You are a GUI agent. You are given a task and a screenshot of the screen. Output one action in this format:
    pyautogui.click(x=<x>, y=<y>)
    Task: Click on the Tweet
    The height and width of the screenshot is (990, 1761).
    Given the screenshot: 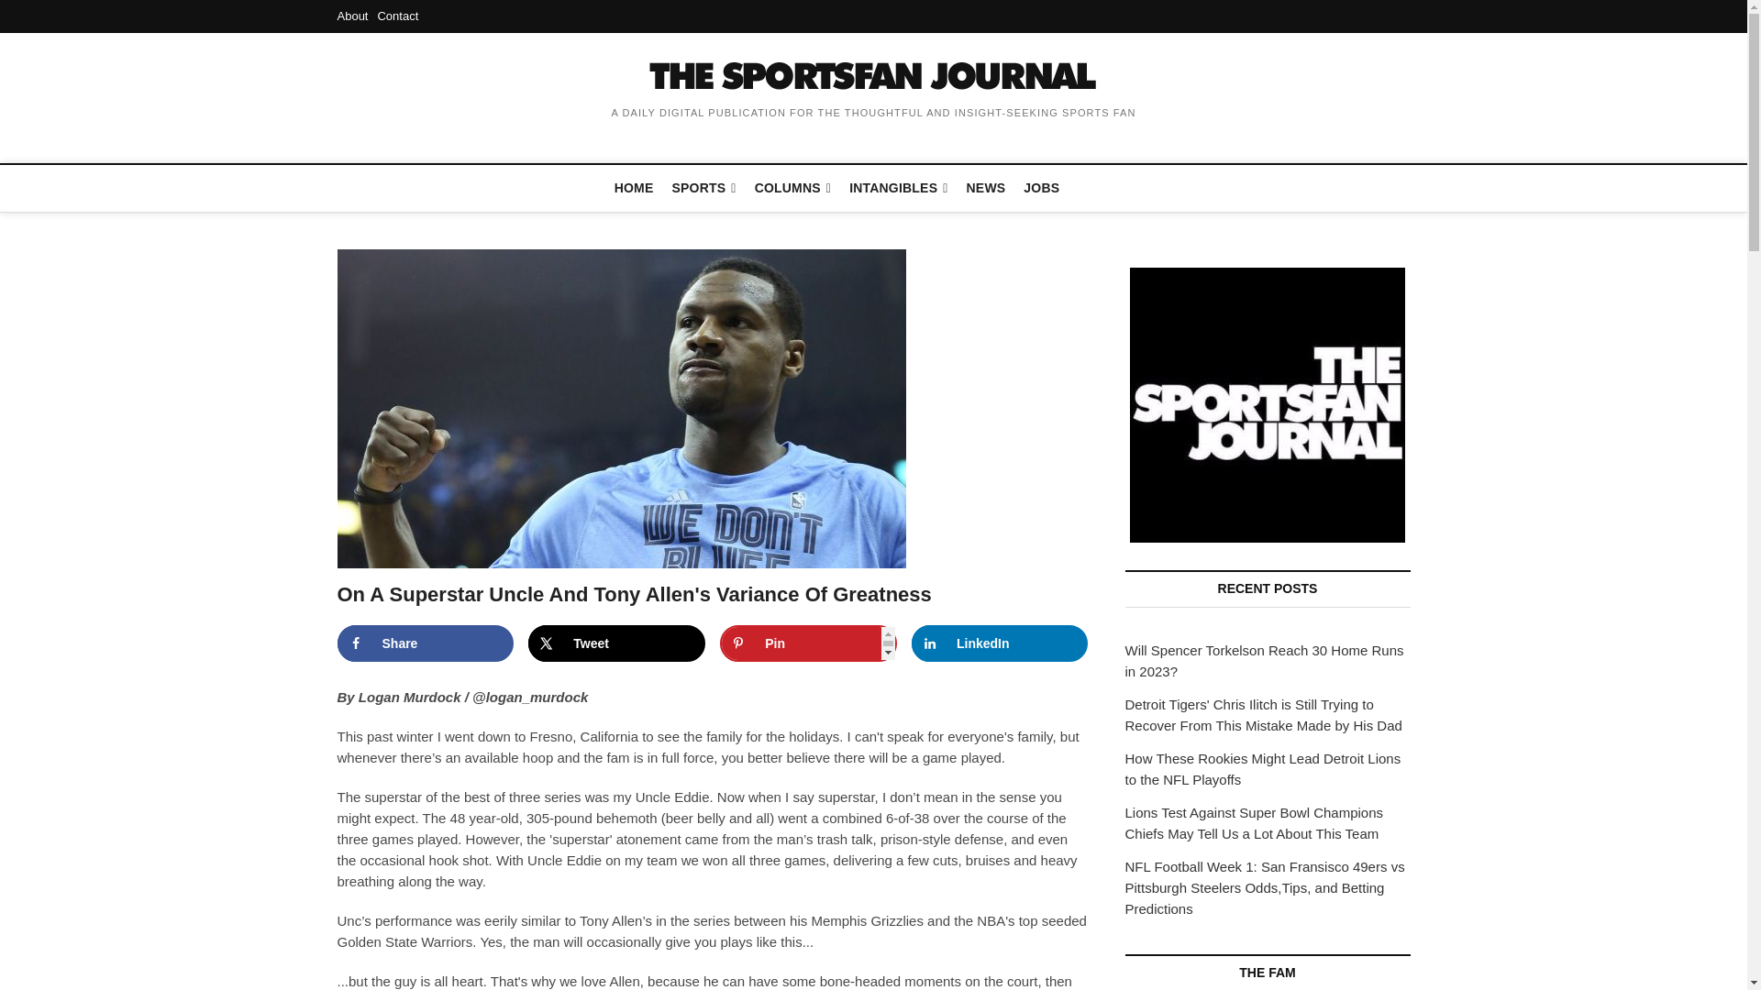 What is the action you would take?
    pyautogui.click(x=616, y=643)
    